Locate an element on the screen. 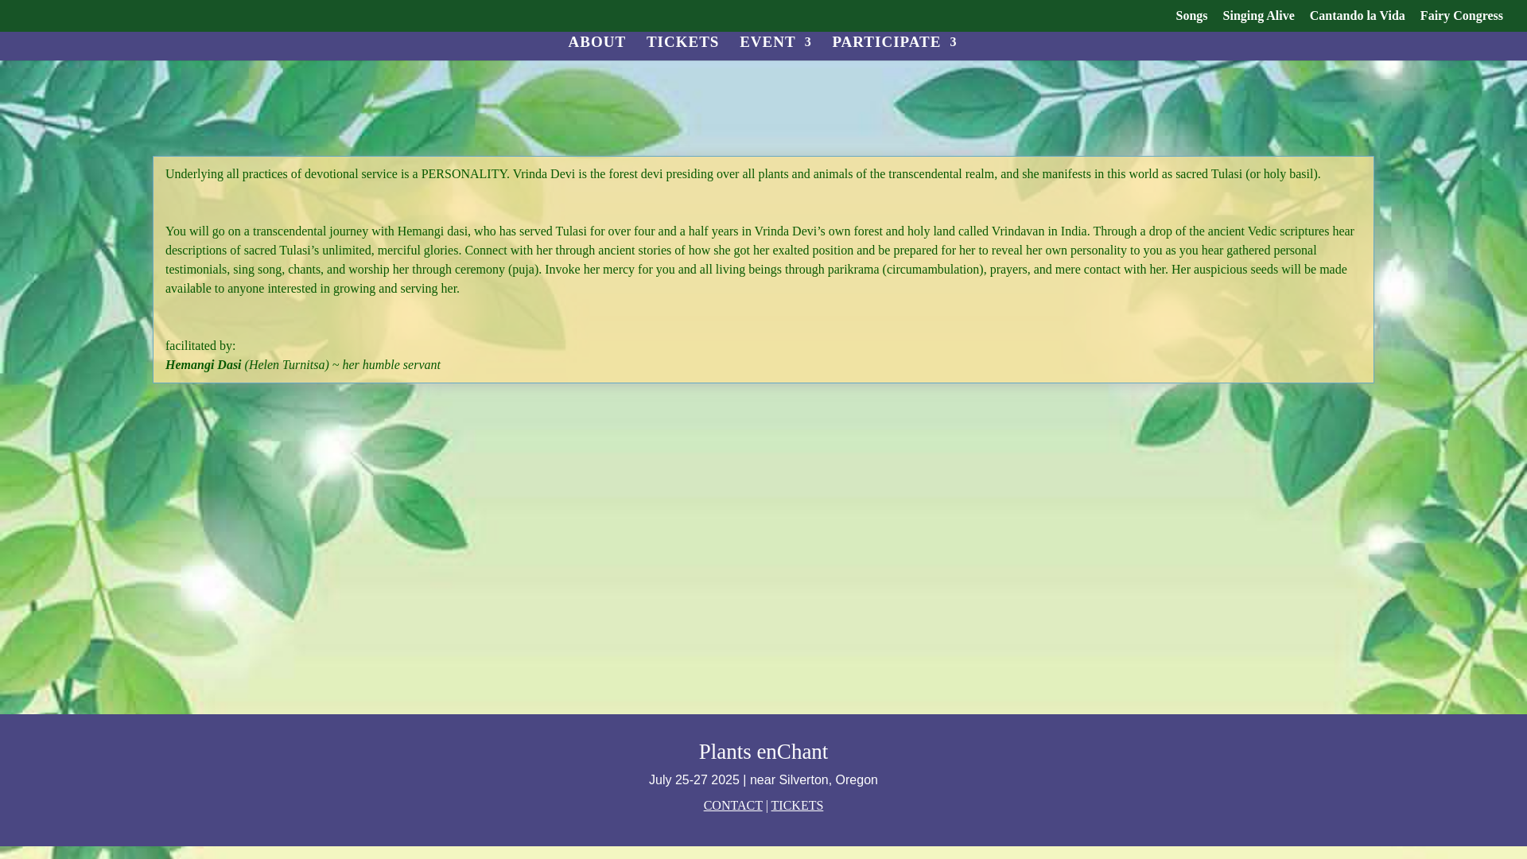  Fairy Congress is located at coordinates (1461, 20).